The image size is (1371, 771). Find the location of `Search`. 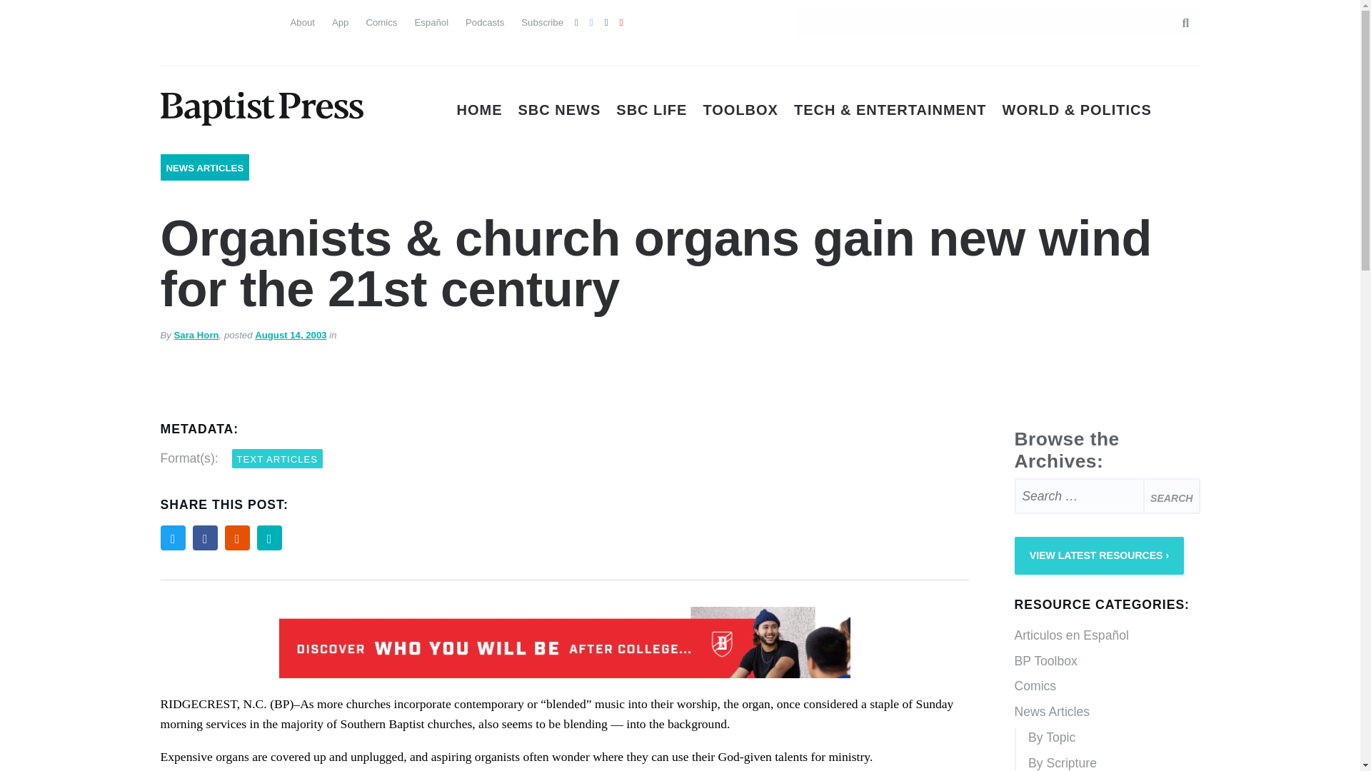

Search is located at coordinates (1178, 22).